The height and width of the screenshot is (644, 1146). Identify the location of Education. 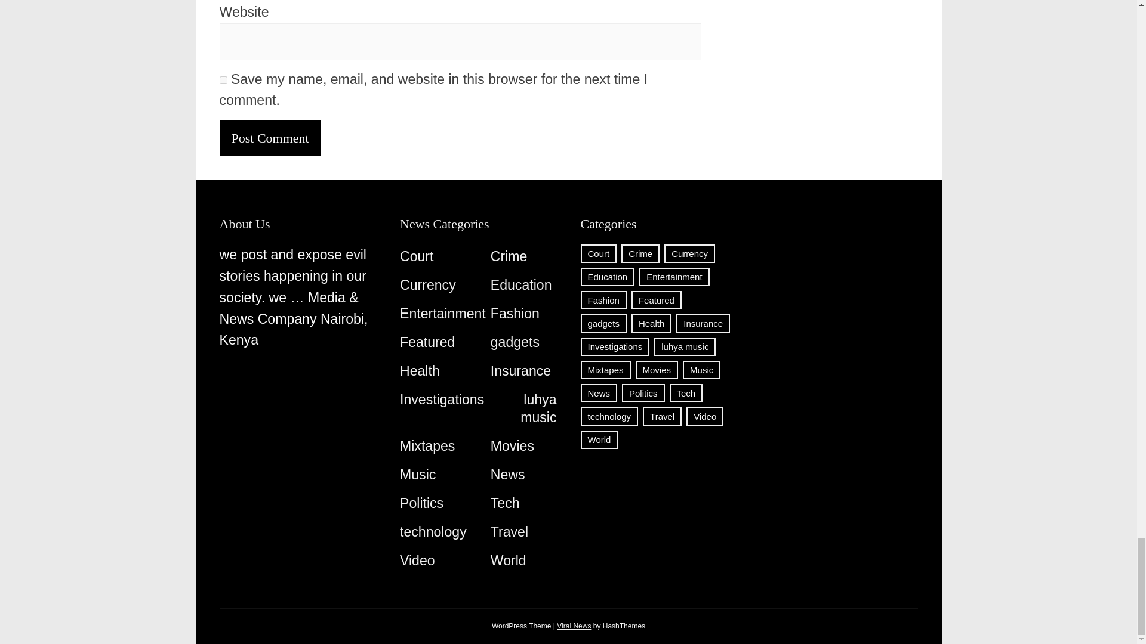
(521, 285).